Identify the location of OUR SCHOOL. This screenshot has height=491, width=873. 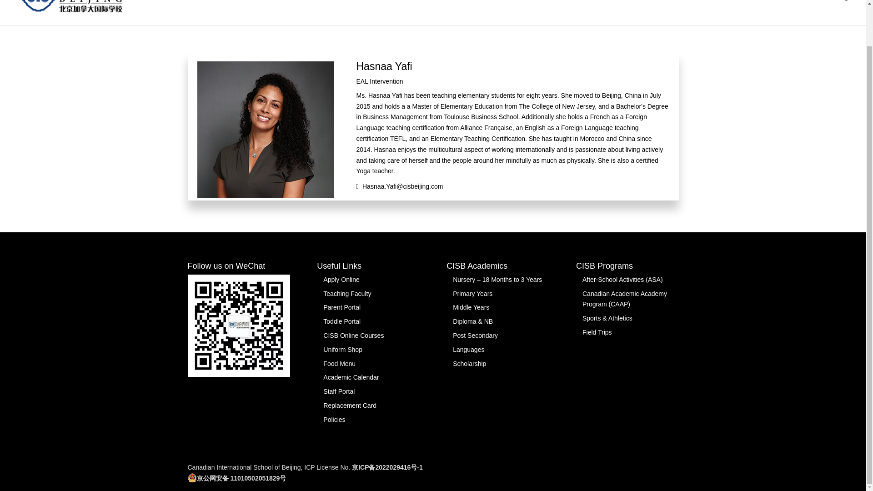
(551, 13).